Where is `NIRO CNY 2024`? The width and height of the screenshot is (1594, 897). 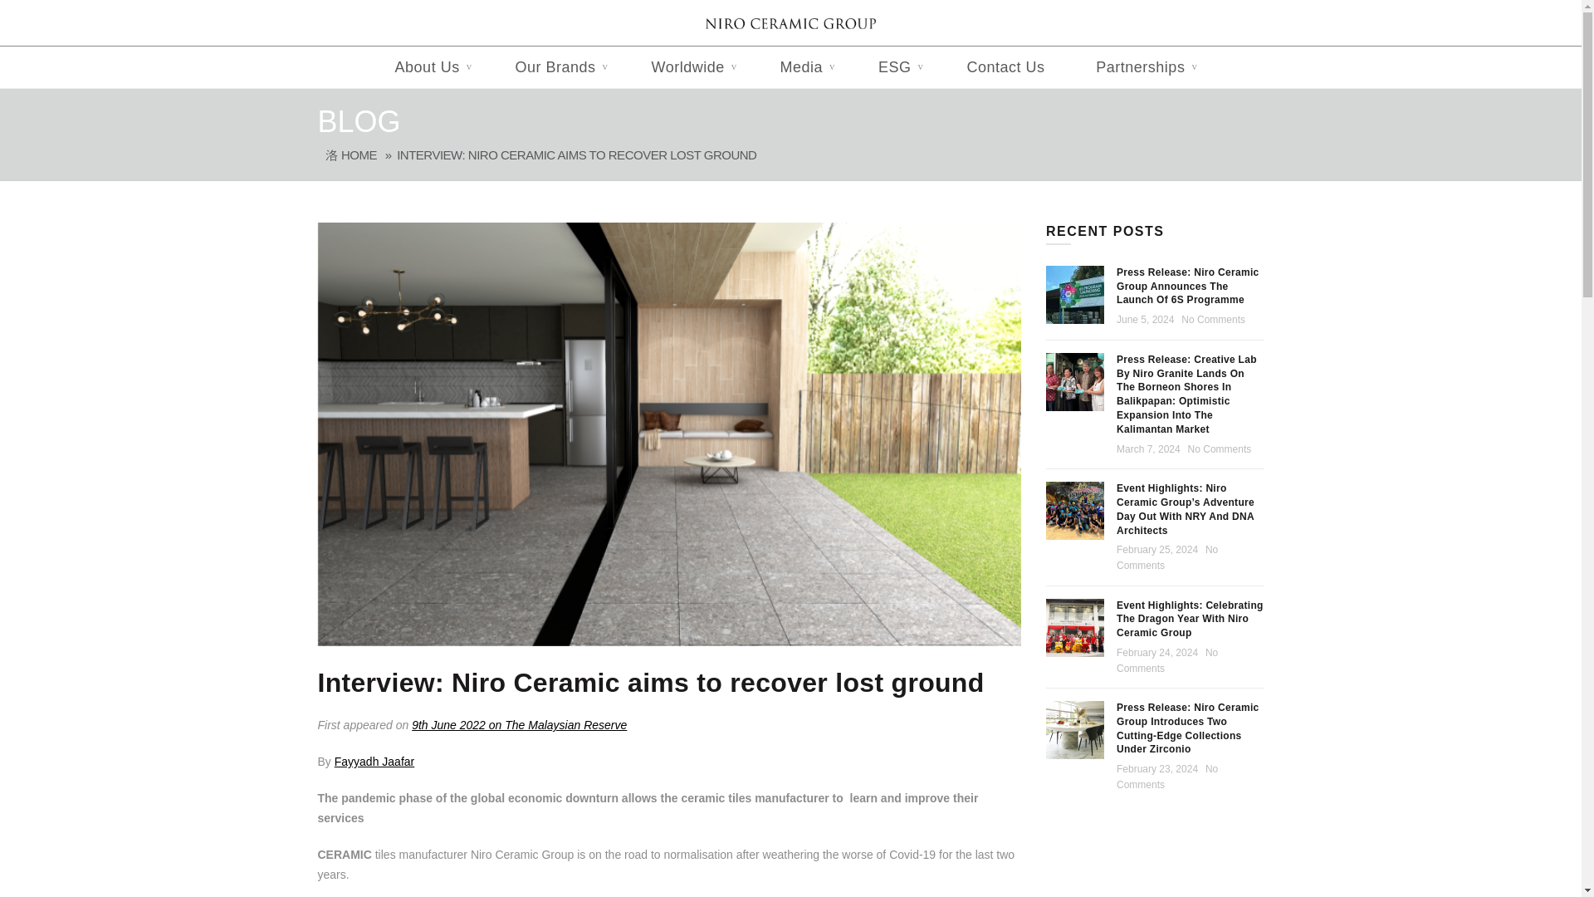
NIRO CNY 2024 is located at coordinates (1074, 628).